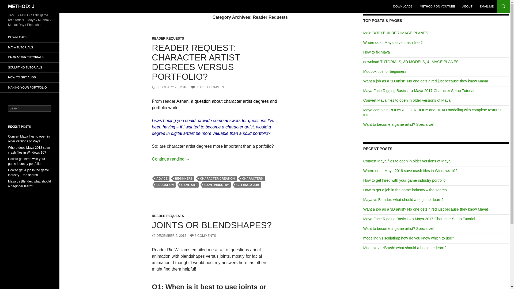 This screenshot has height=289, width=514. Describe the element at coordinates (189, 185) in the screenshot. I see `GAME ART` at that location.